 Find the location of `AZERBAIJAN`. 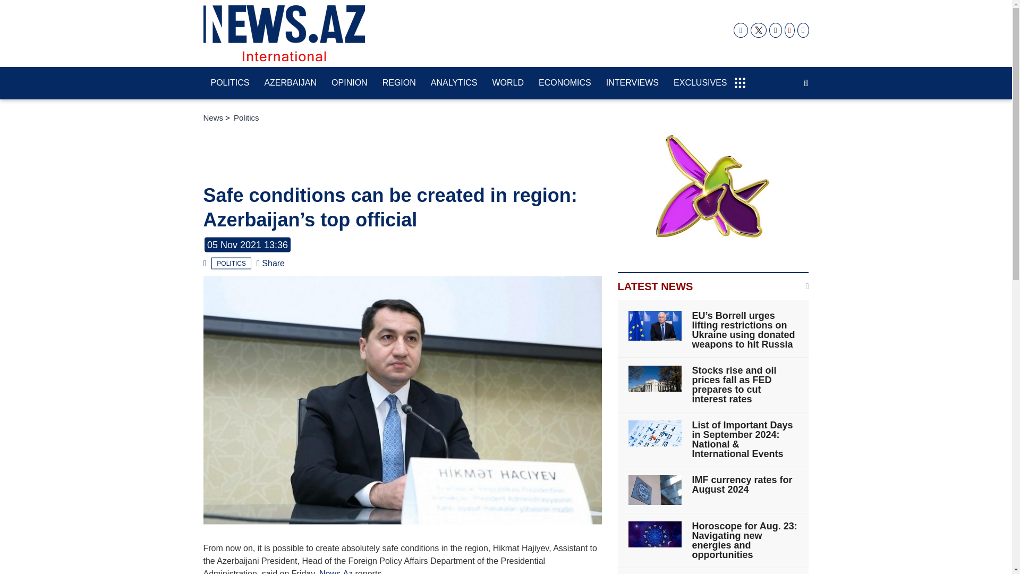

AZERBAIJAN is located at coordinates (290, 83).